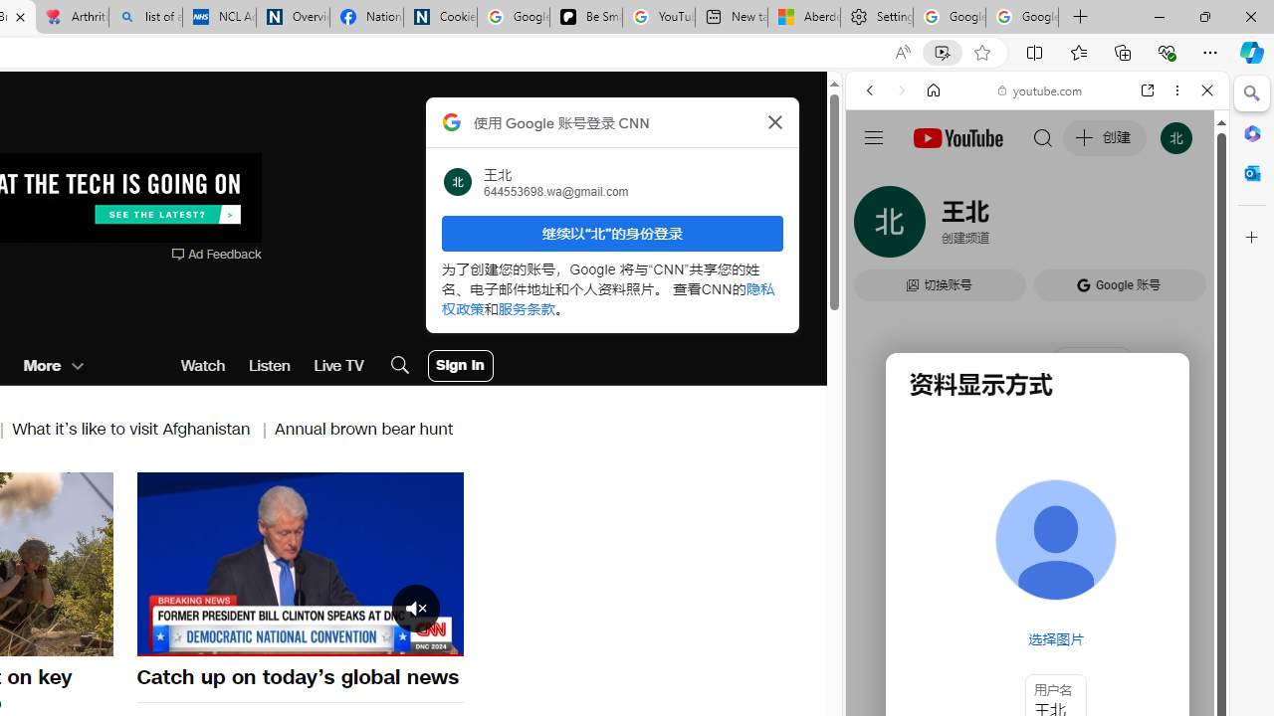  Describe the element at coordinates (300, 564) in the screenshot. I see `Pause` at that location.